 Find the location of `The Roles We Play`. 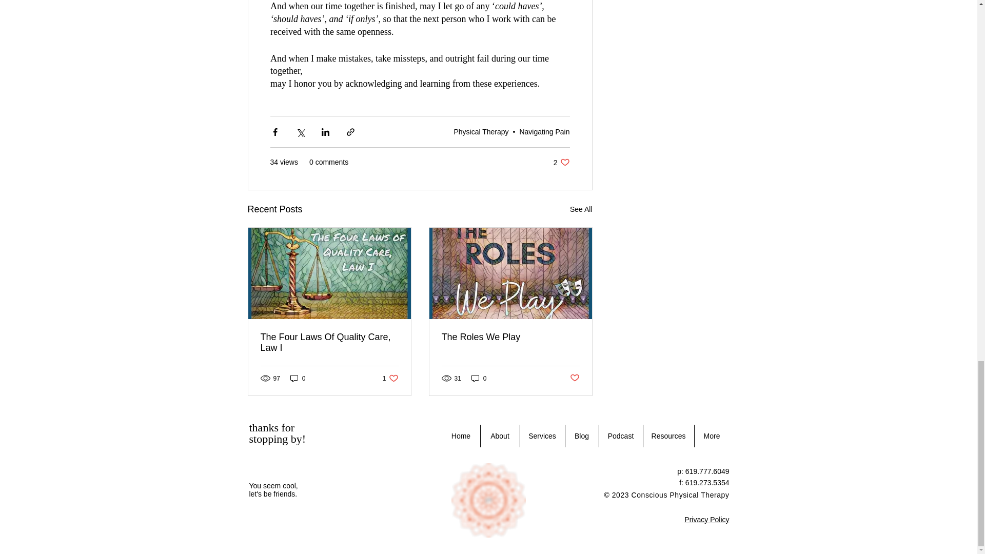

The Roles We Play is located at coordinates (510, 337).